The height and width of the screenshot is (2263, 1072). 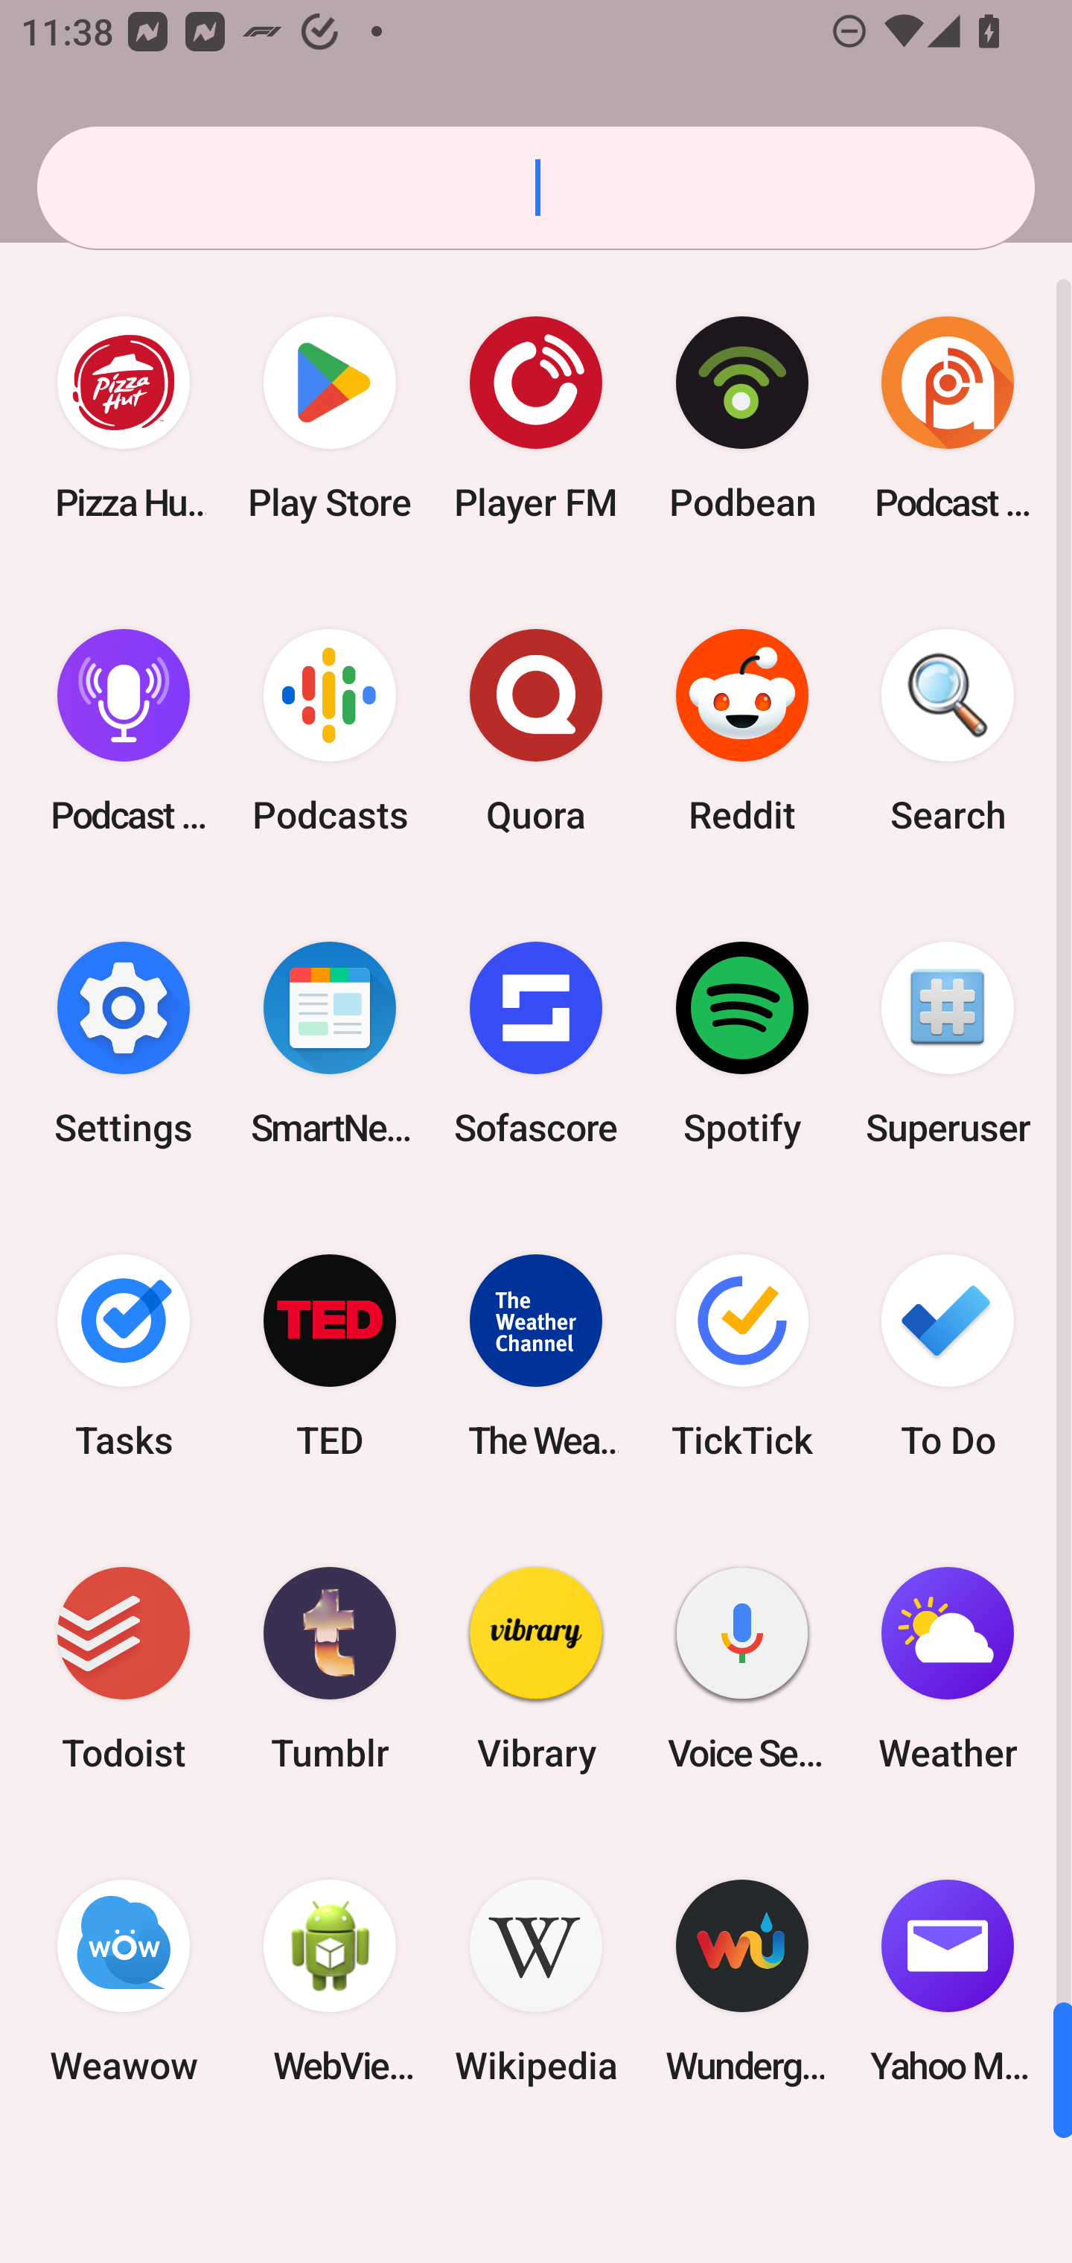 I want to click on Spotify, so click(x=741, y=1043).